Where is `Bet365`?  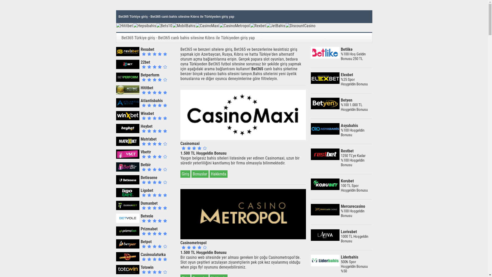 Bet365 is located at coordinates (257, 69).